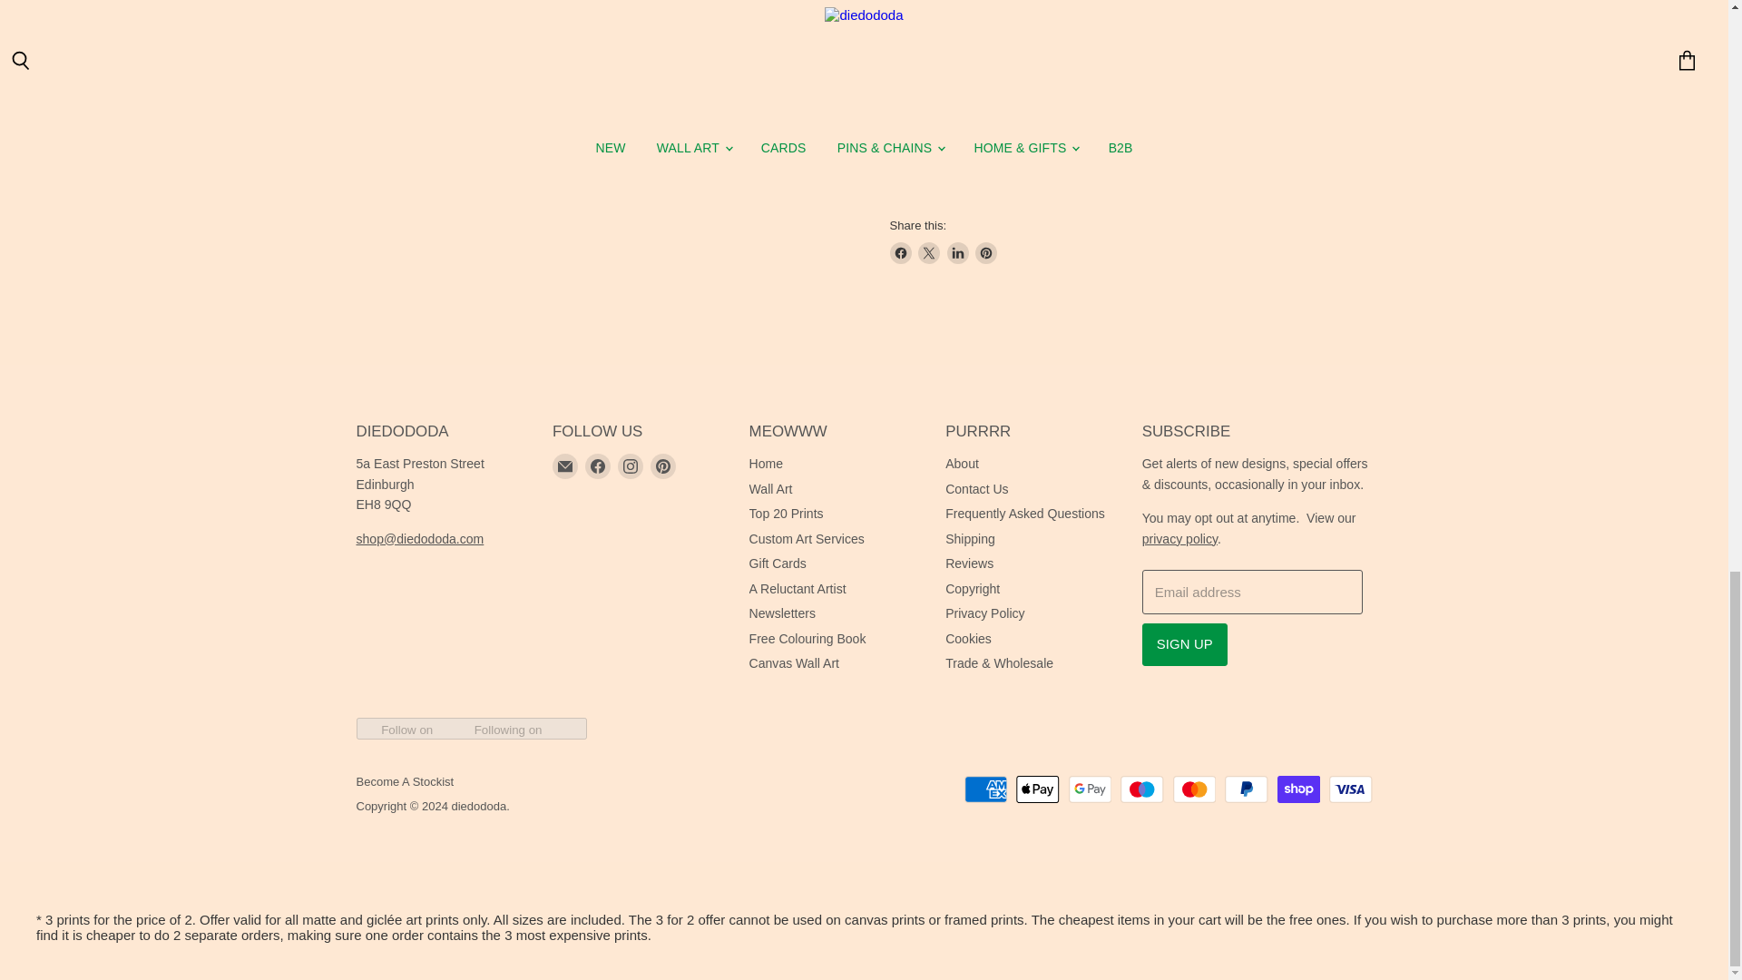 Image resolution: width=1742 pixels, height=980 pixels. Describe the element at coordinates (564, 466) in the screenshot. I see `E-mail` at that location.